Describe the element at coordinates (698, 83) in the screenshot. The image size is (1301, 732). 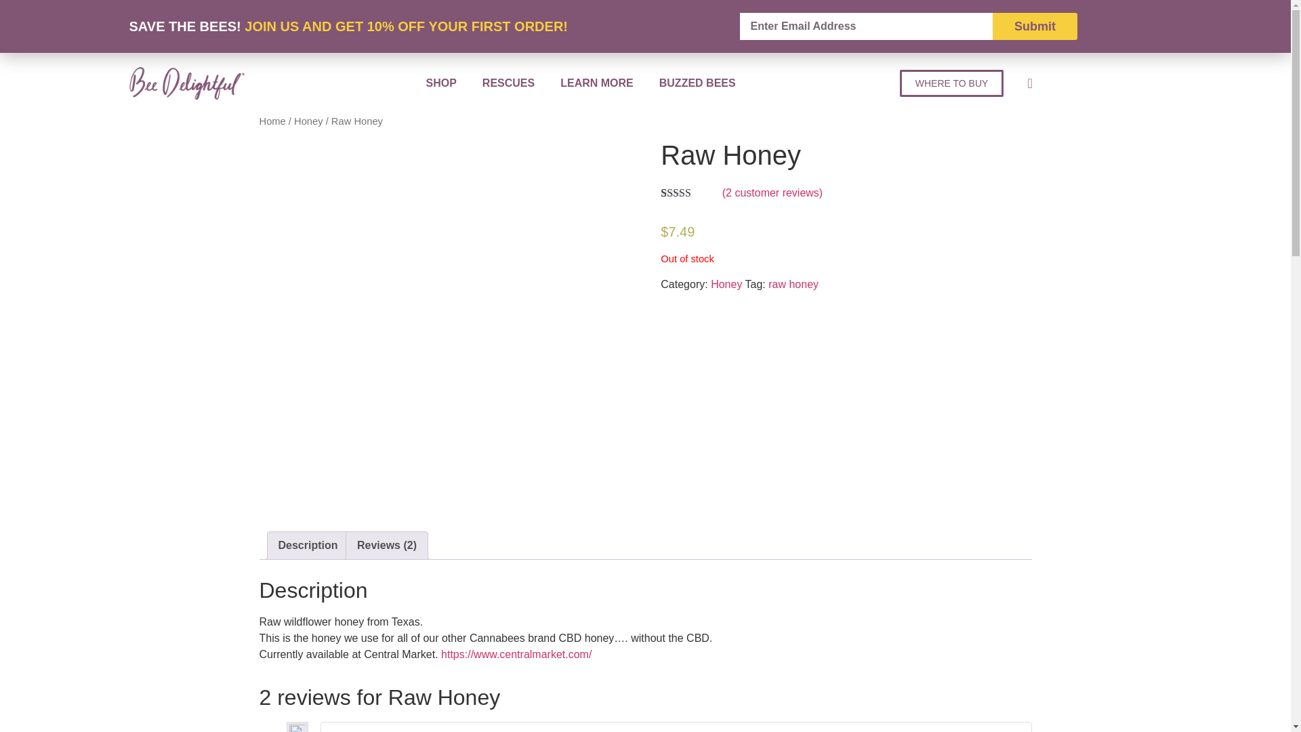
I see `BUZZED BEES` at that location.